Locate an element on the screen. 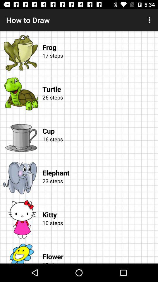  click the icon below the 23 steps icon is located at coordinates (100, 209).